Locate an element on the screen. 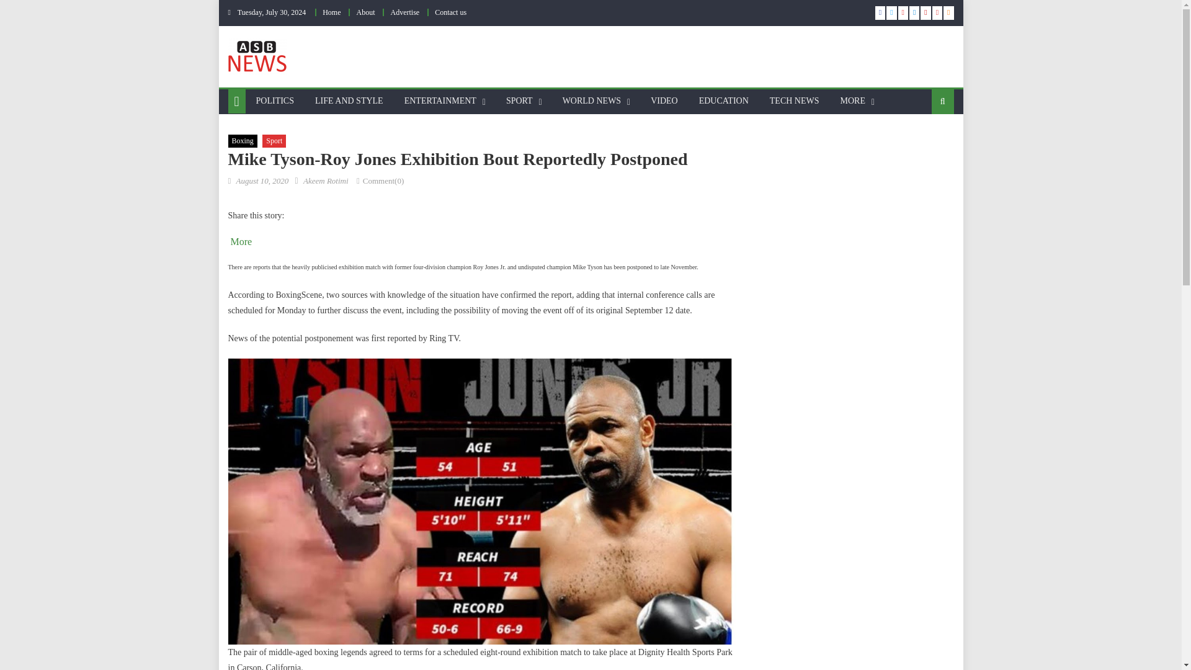 Image resolution: width=1191 pixels, height=670 pixels. Contact us is located at coordinates (450, 12).